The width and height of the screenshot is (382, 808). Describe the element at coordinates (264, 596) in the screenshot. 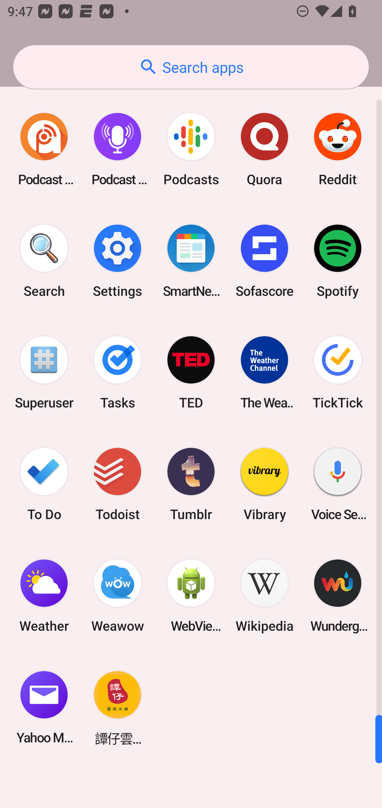

I see `Wikipedia` at that location.